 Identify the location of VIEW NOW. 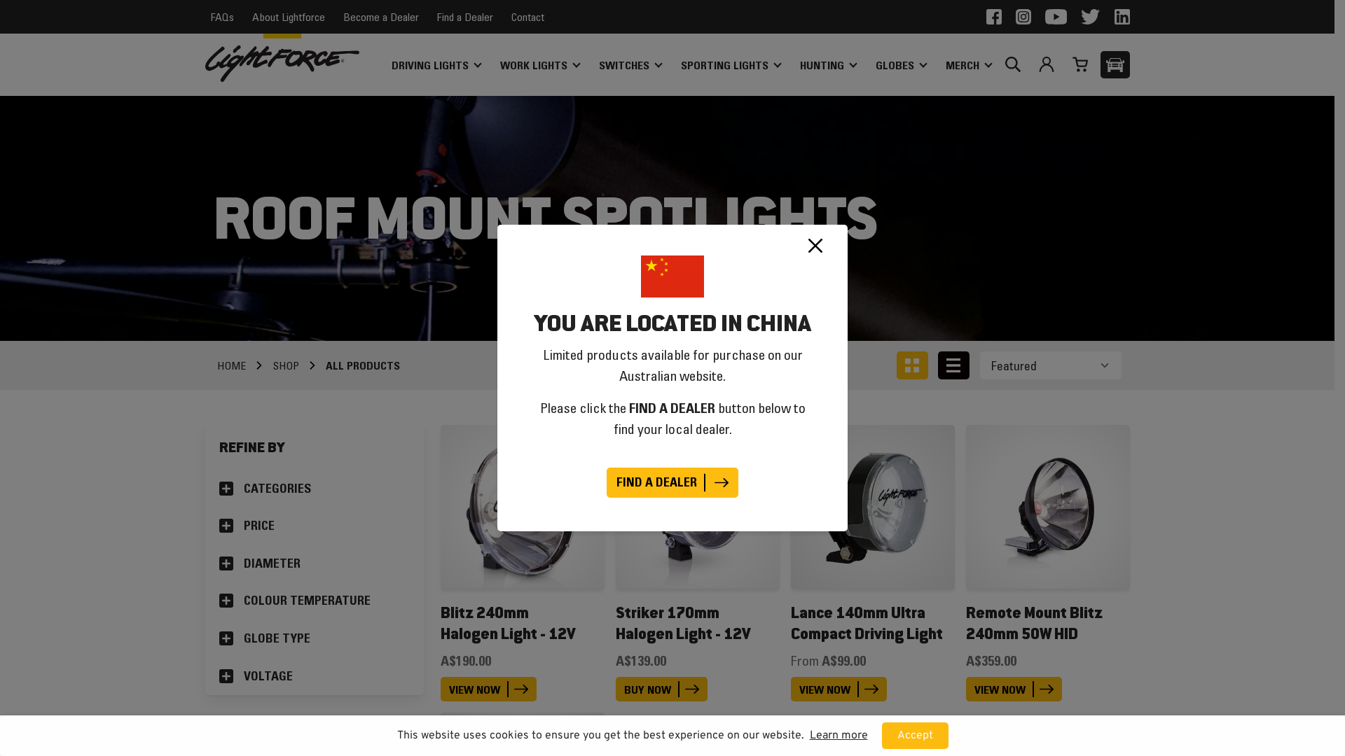
(488, 689).